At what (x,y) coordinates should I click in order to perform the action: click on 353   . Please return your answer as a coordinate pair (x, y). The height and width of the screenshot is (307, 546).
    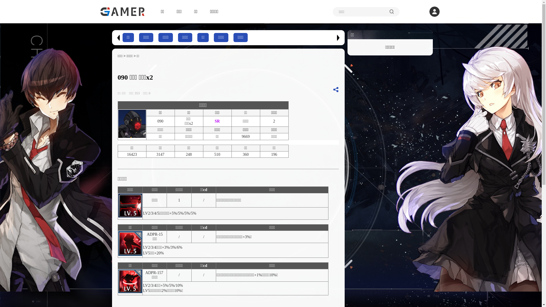
    Looking at the image, I should click on (138, 93).